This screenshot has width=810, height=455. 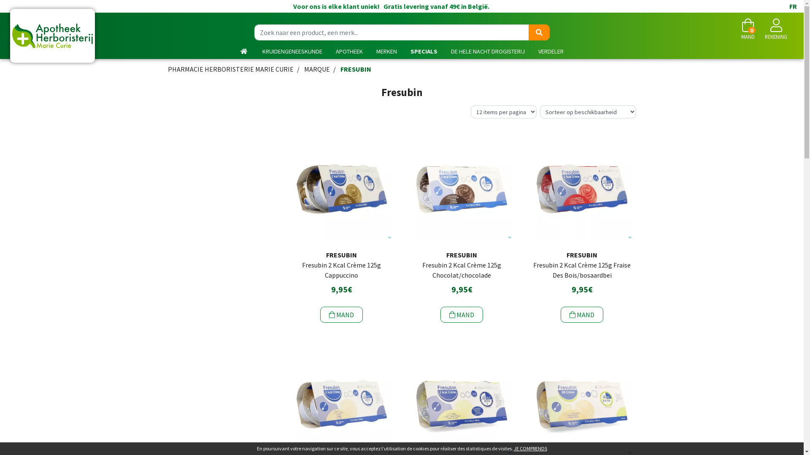 I want to click on SPECIALS, so click(x=424, y=52).